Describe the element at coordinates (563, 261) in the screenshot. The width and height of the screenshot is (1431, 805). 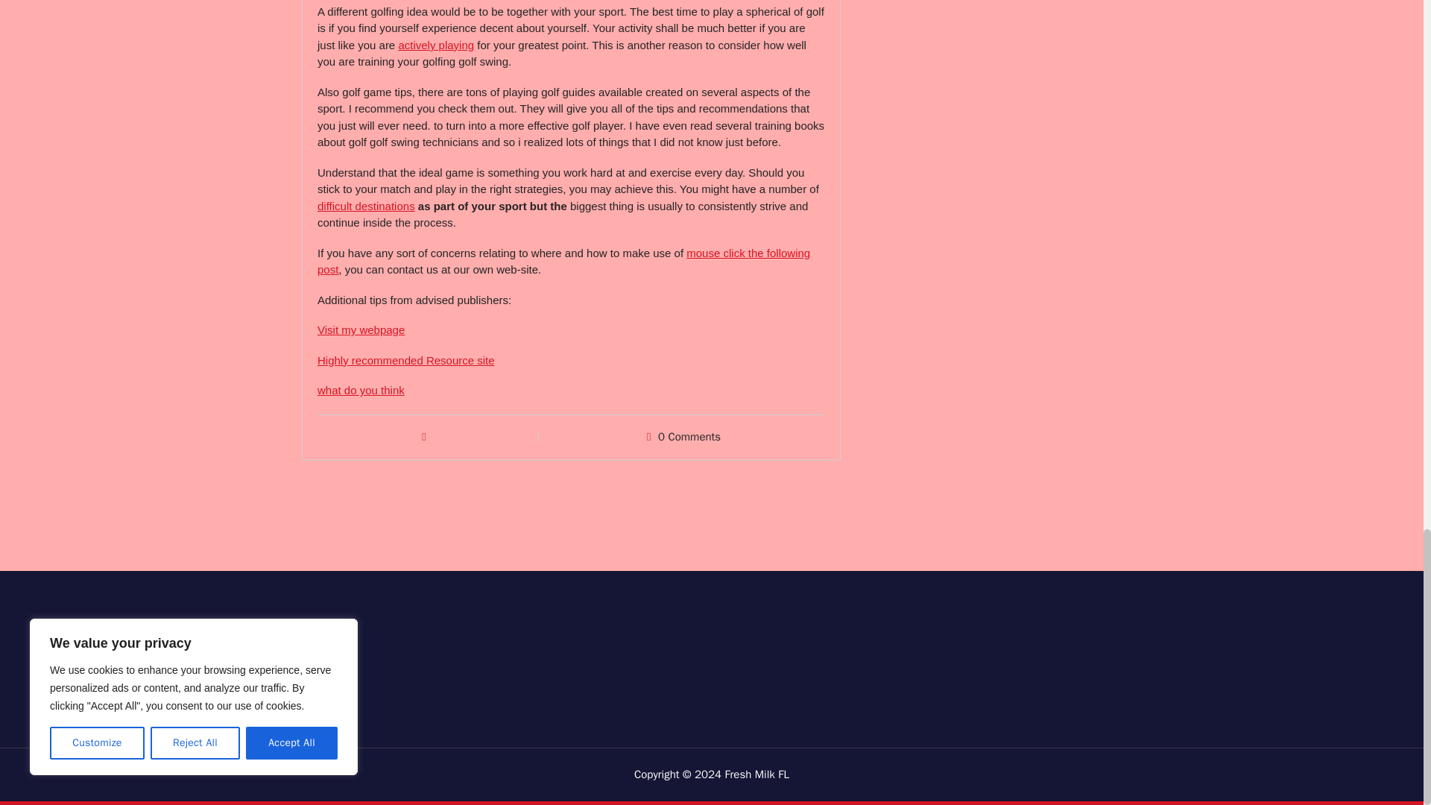
I see `mouse click the following post` at that location.